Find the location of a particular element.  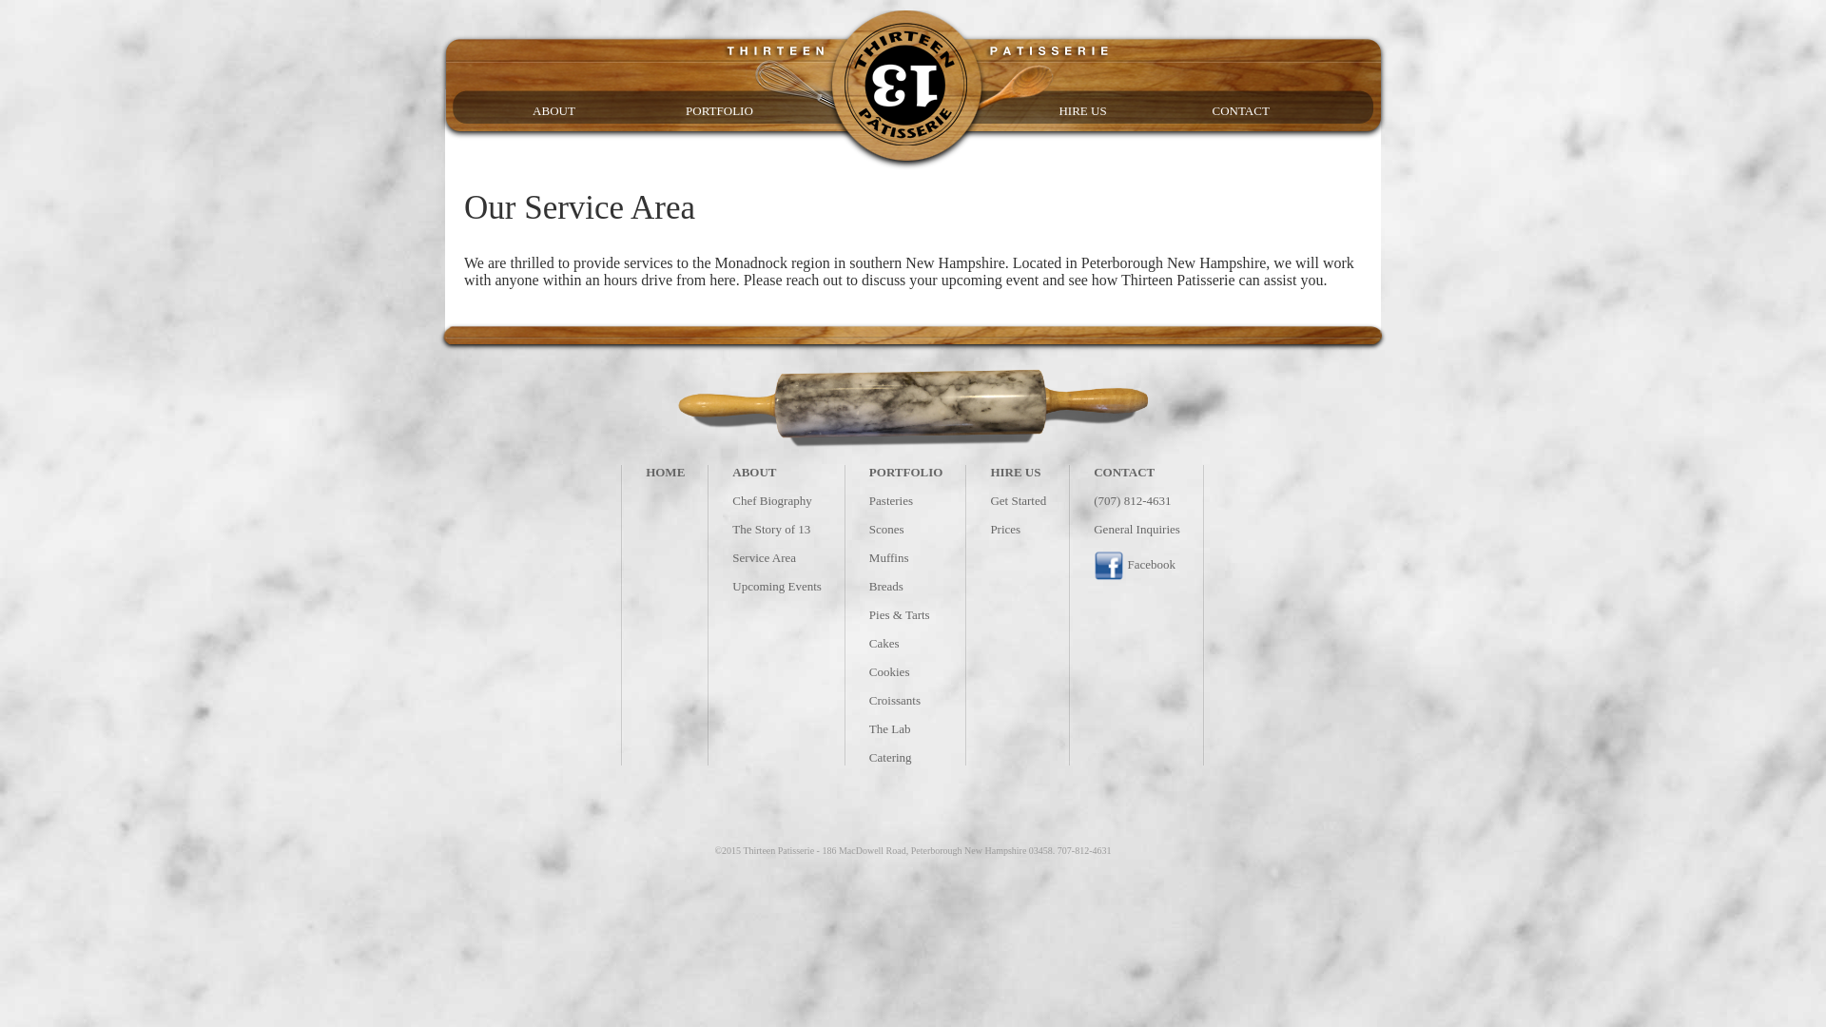

HIRE US is located at coordinates (1016, 472).